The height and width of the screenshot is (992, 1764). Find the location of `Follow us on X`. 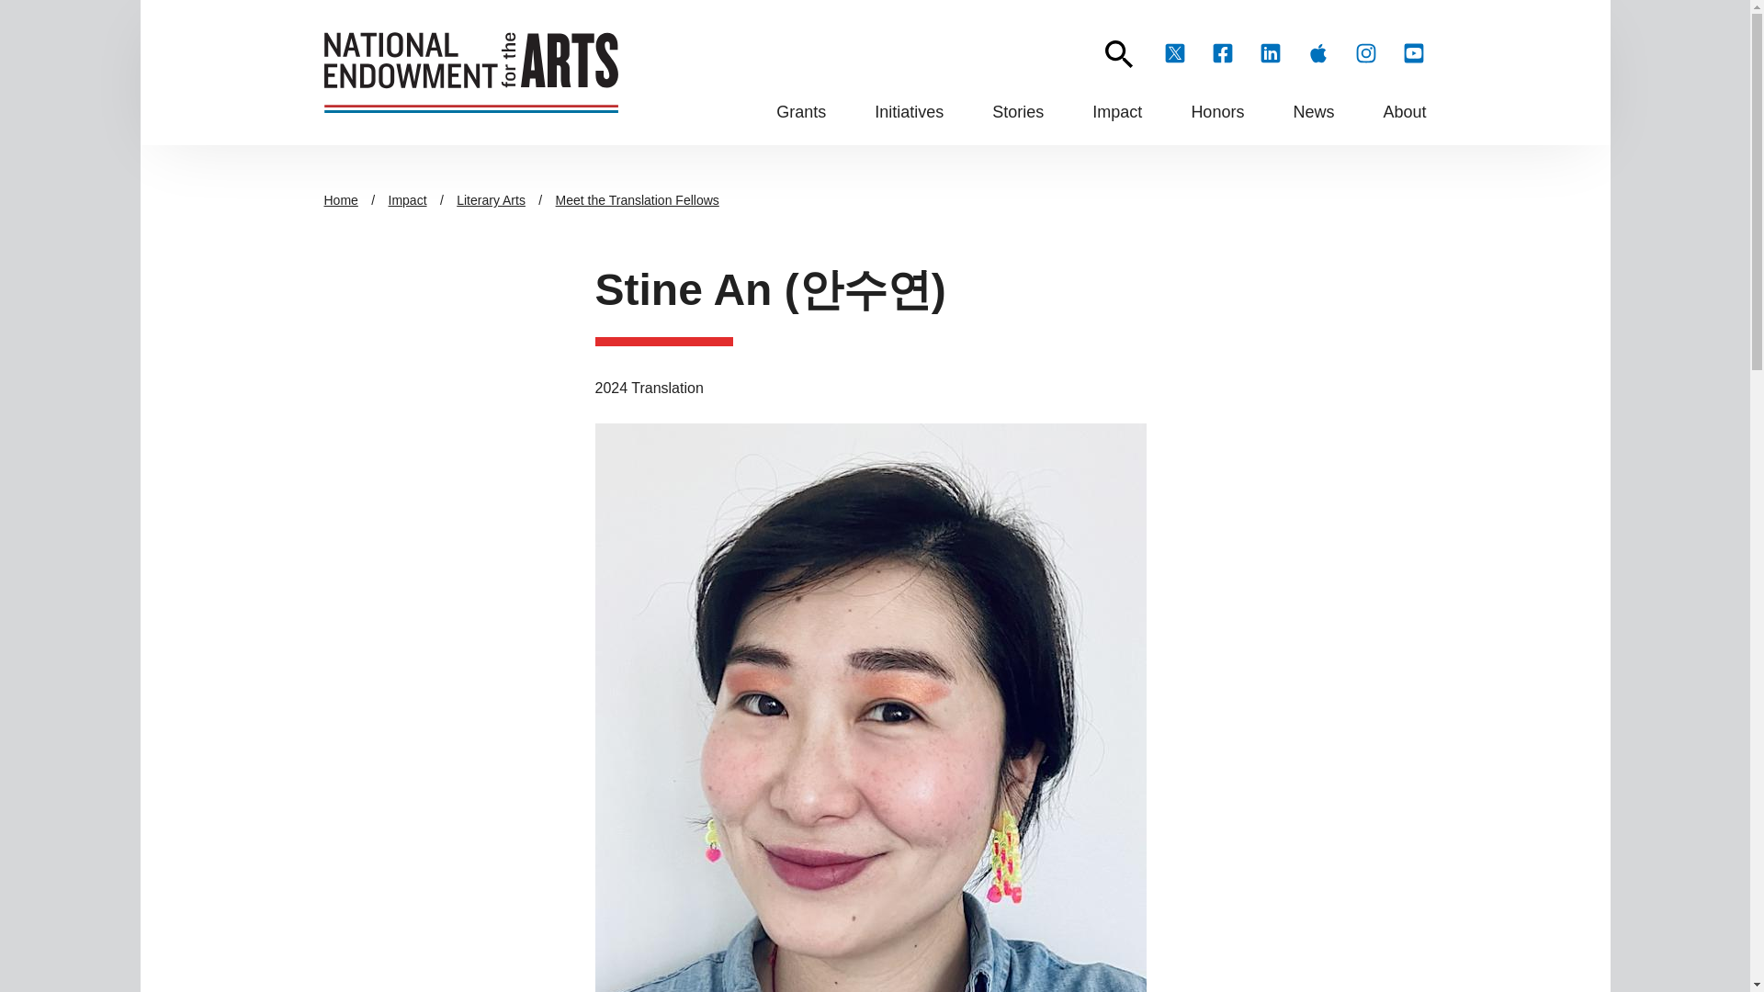

Follow us on X is located at coordinates (1174, 53).